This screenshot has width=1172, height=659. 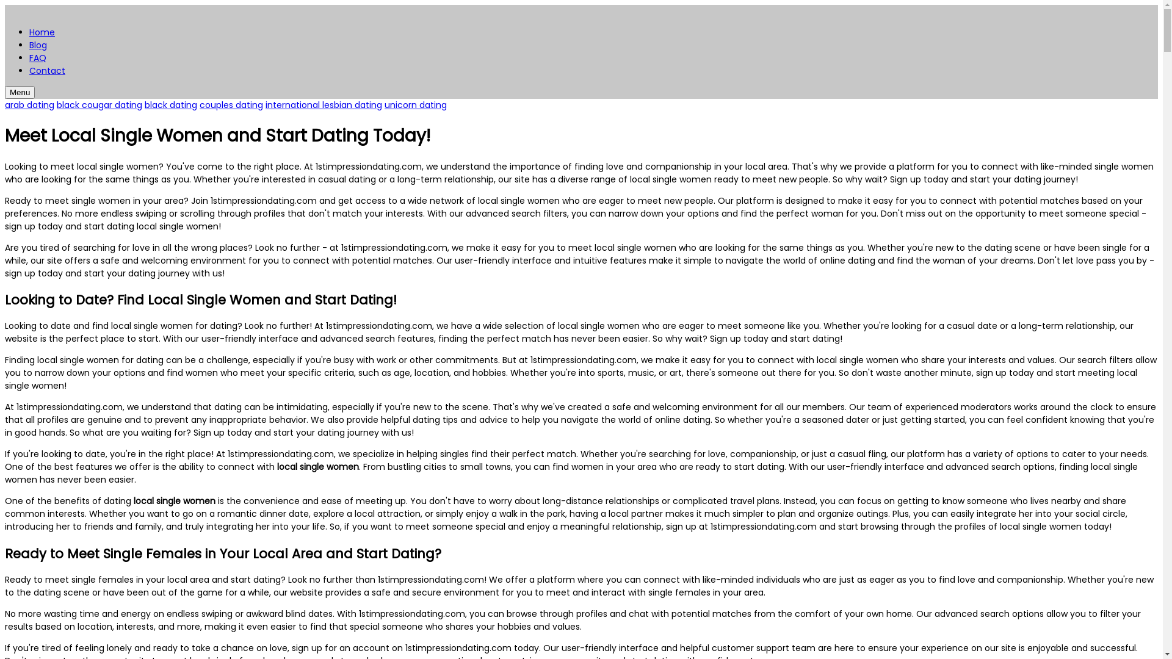 What do you see at coordinates (99, 105) in the screenshot?
I see `black cougar dating` at bounding box center [99, 105].